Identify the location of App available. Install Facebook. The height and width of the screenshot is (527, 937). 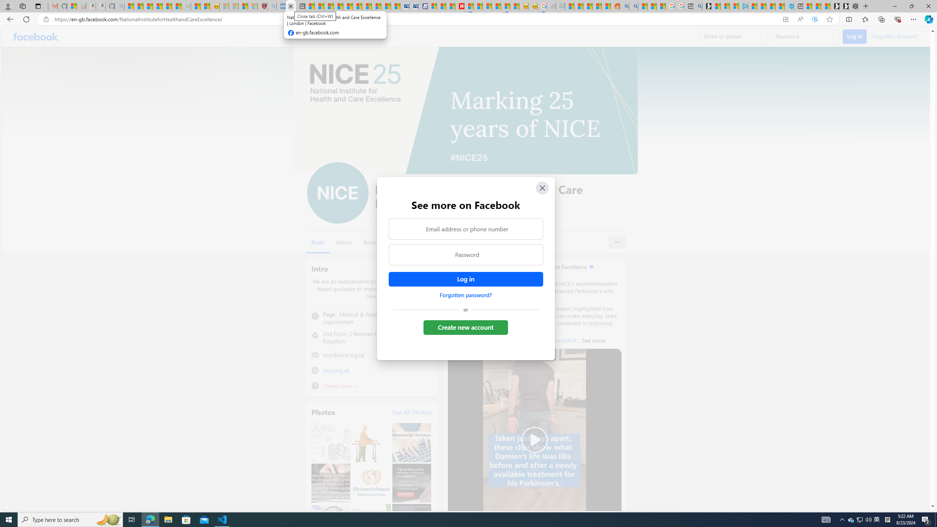
(785, 19).